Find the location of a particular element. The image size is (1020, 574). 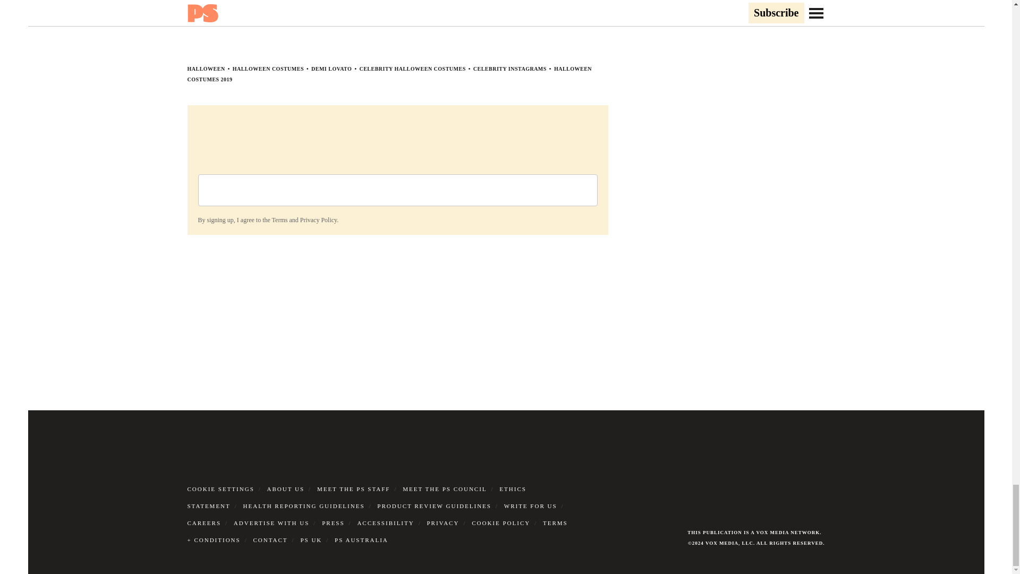

HEALTH REPORTING GUIDELINES is located at coordinates (304, 506).